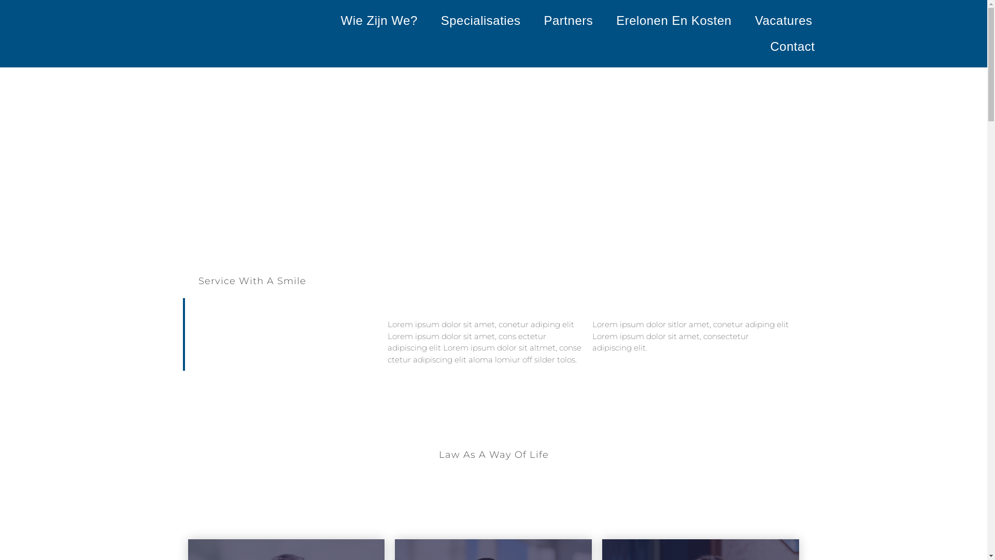 The image size is (995, 560). I want to click on Specialisaties, so click(481, 21).